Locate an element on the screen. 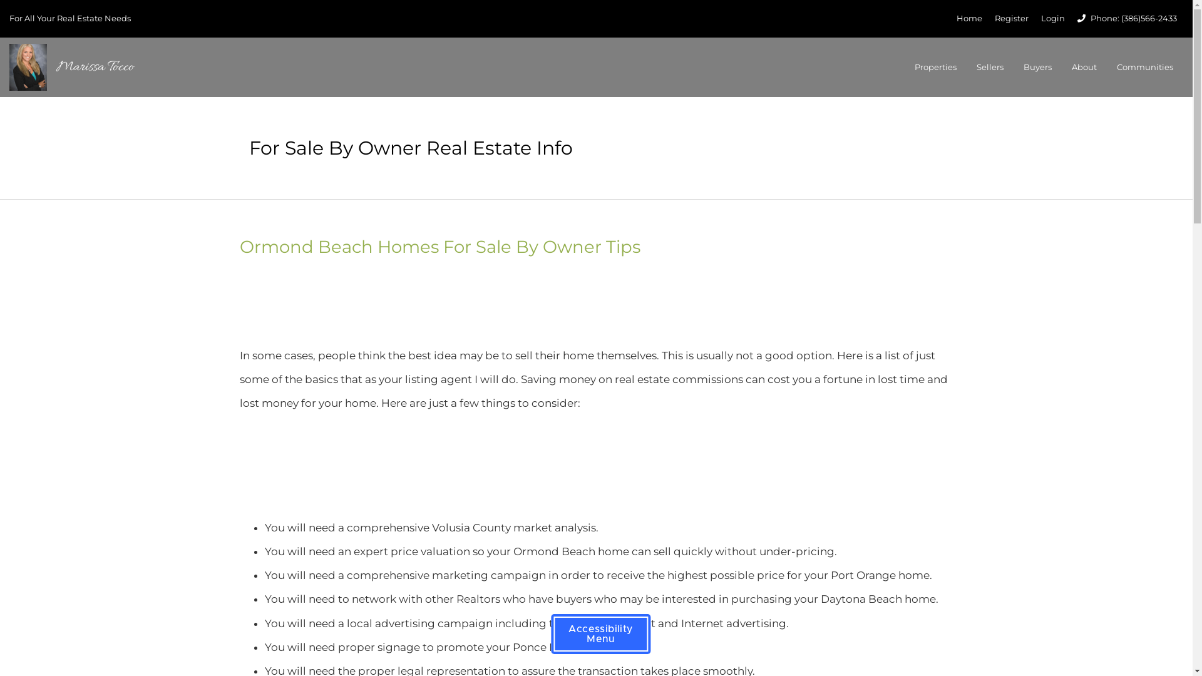 This screenshot has width=1202, height=676. Communities is located at coordinates (1145, 67).